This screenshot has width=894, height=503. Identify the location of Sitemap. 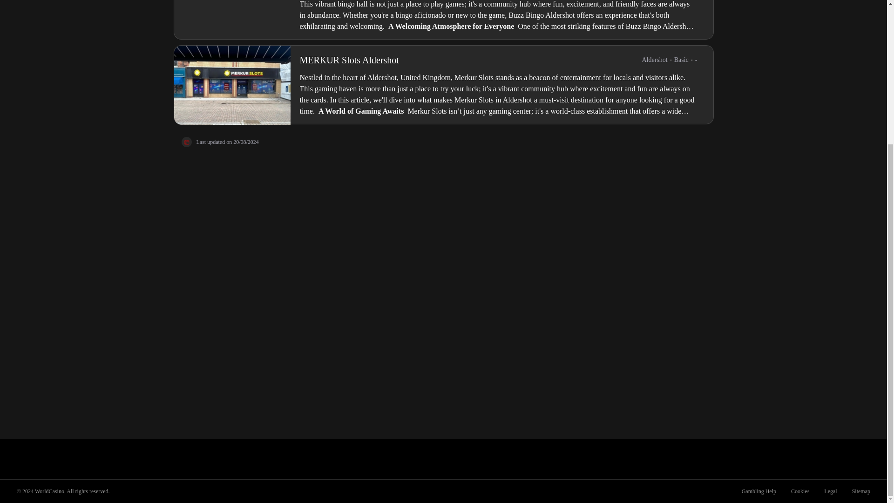
(861, 491).